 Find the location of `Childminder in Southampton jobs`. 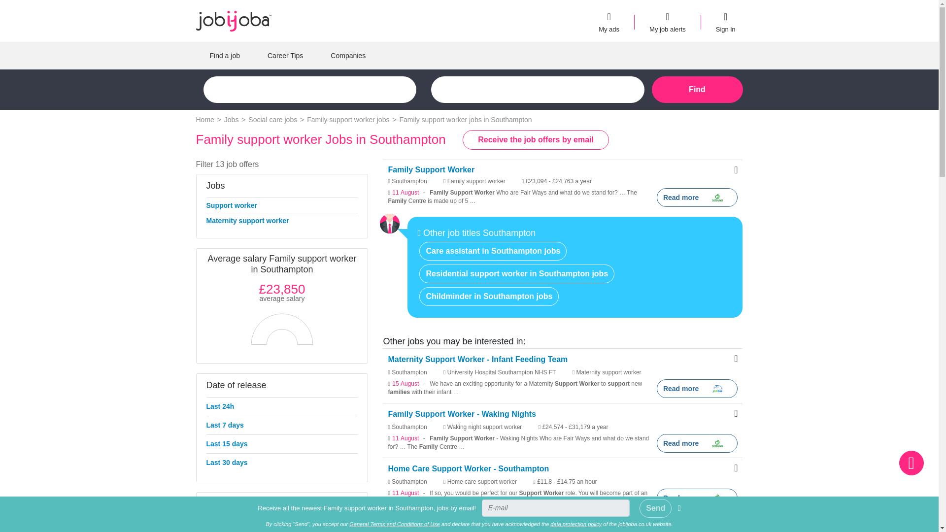

Childminder in Southampton jobs is located at coordinates (489, 297).